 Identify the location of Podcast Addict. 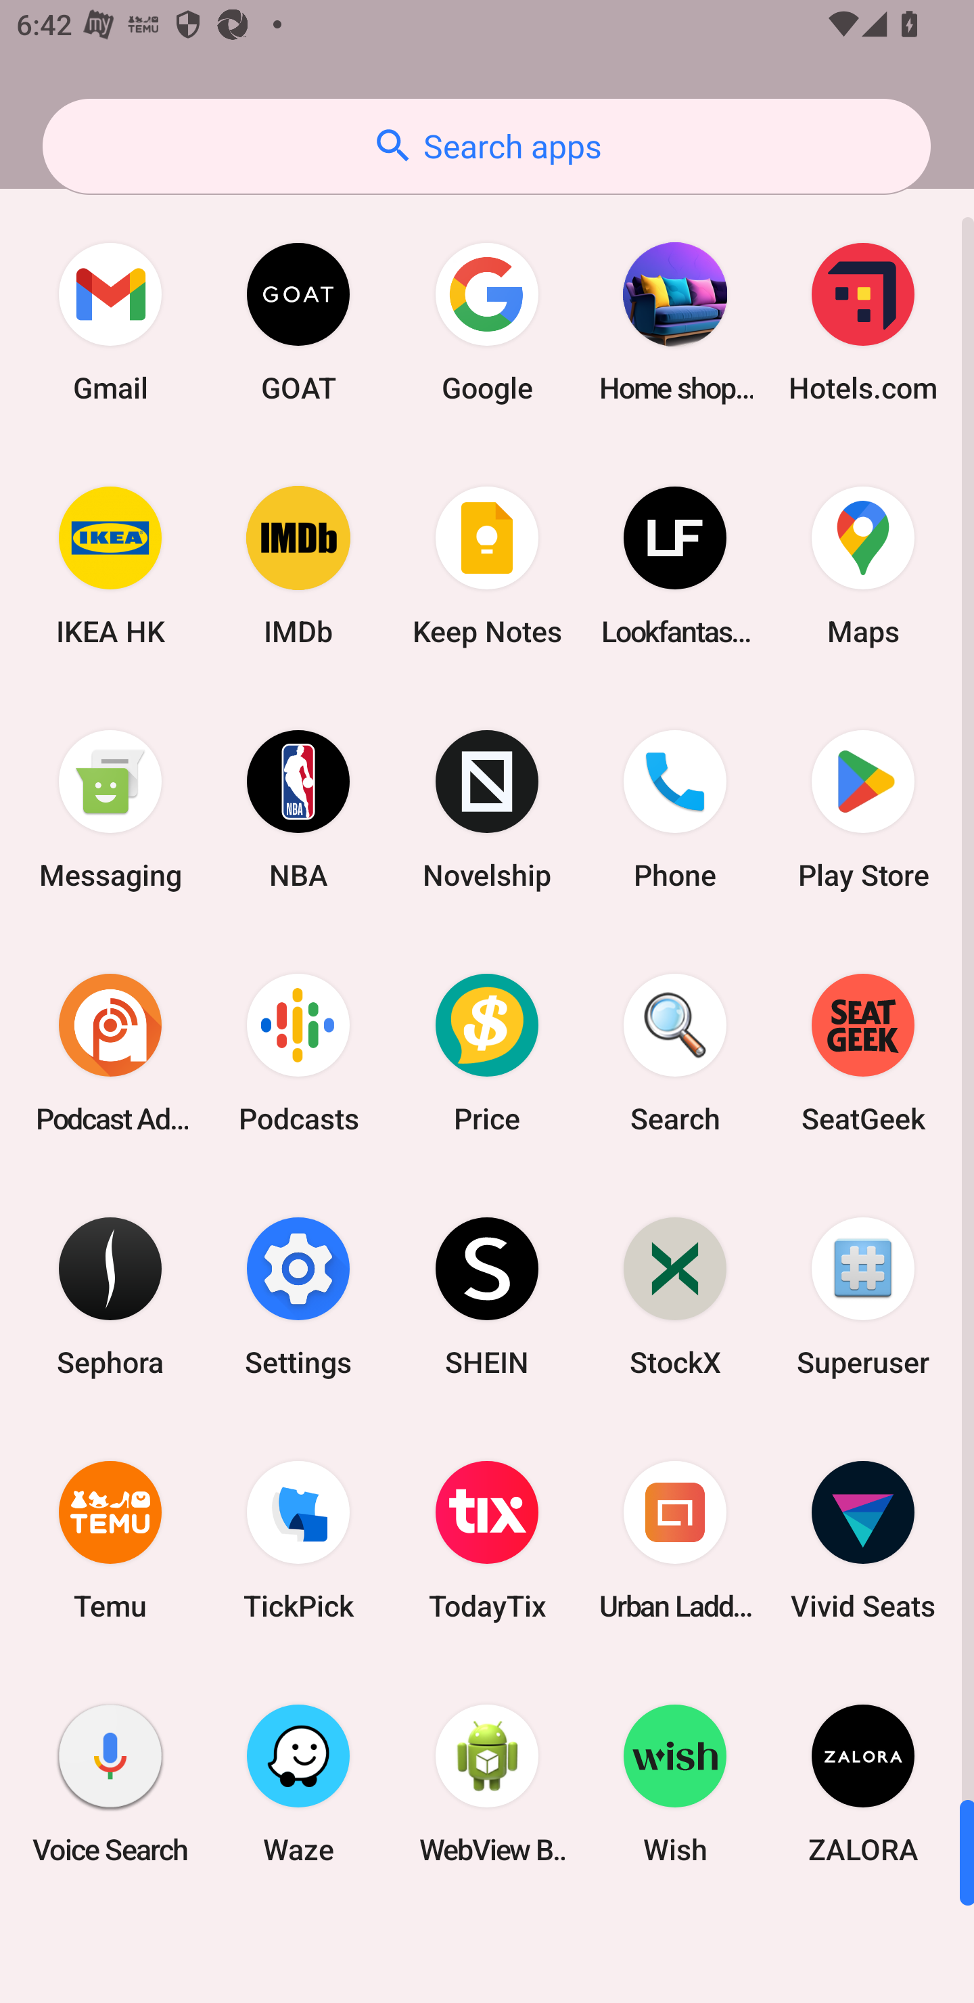
(110, 1052).